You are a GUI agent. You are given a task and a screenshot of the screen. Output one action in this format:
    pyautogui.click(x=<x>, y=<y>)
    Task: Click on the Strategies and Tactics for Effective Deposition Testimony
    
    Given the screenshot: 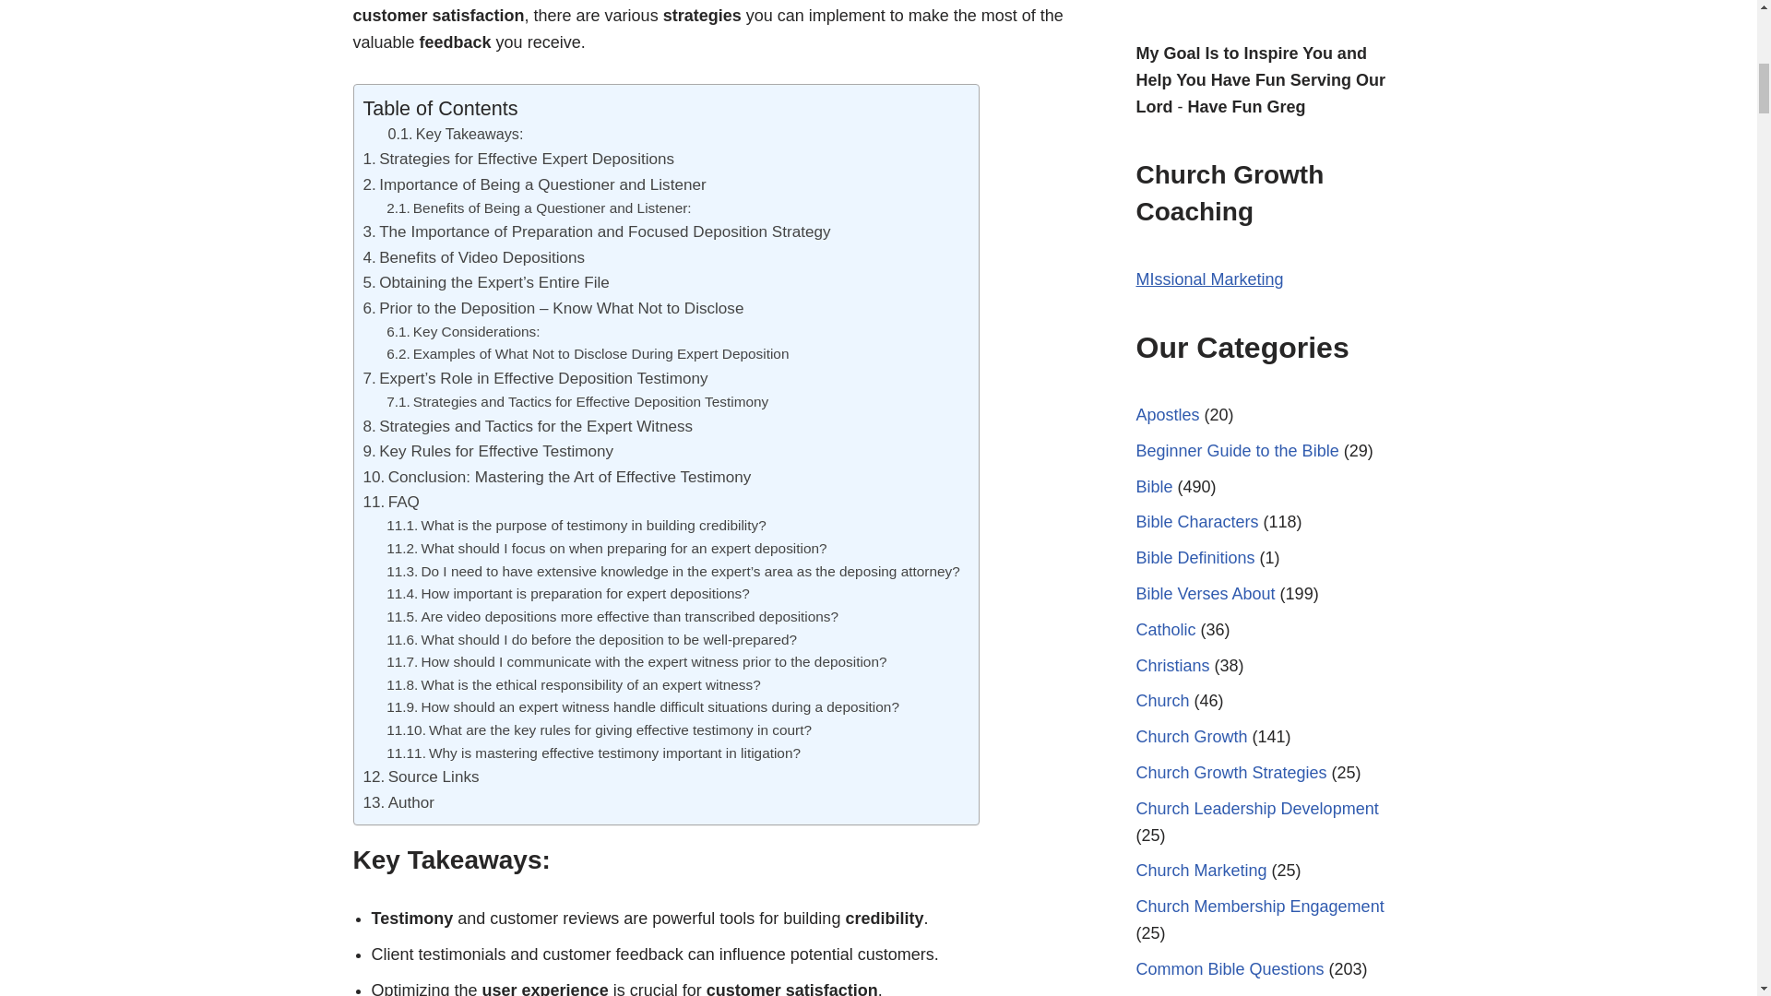 What is the action you would take?
    pyautogui.click(x=577, y=402)
    